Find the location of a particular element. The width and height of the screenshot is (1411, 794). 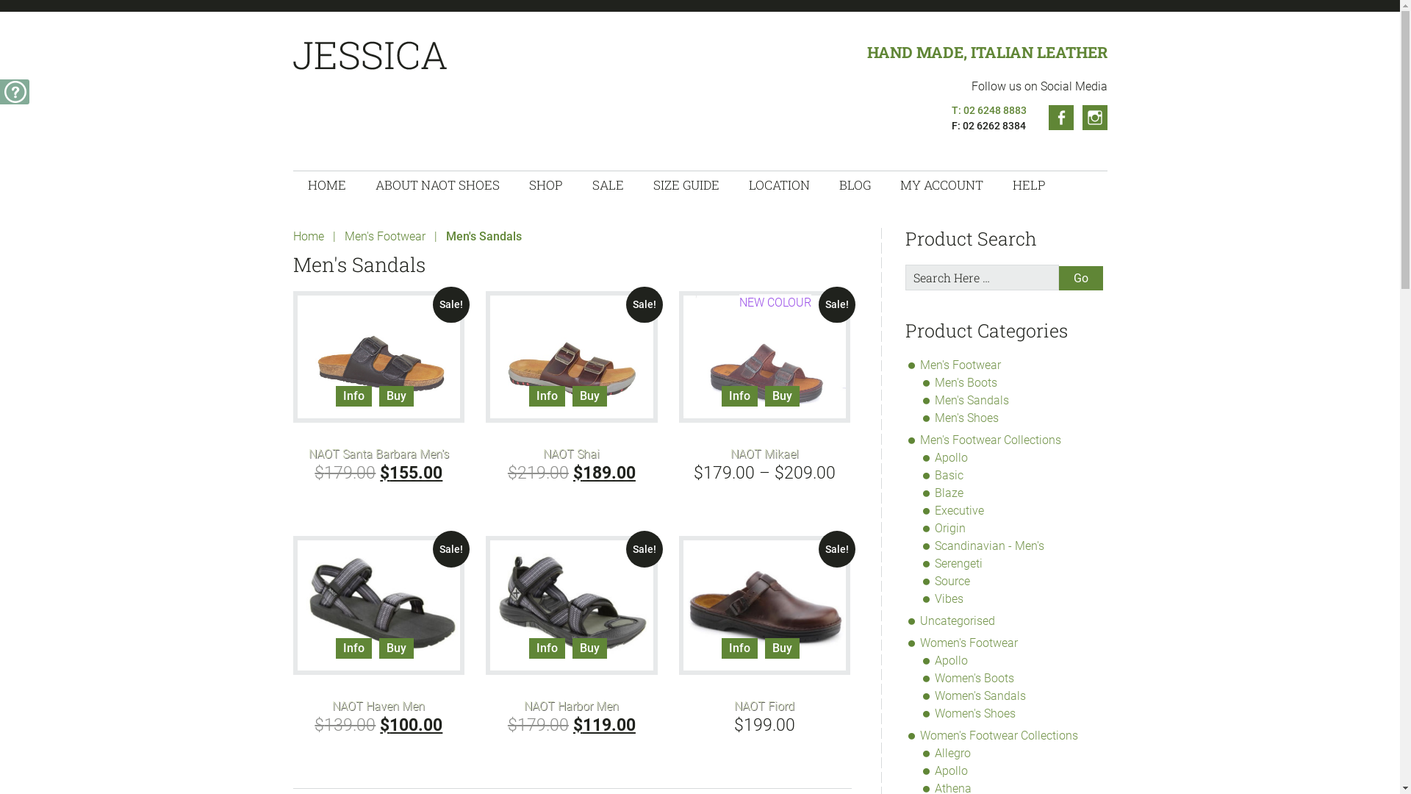

Vibes is located at coordinates (949, 598).